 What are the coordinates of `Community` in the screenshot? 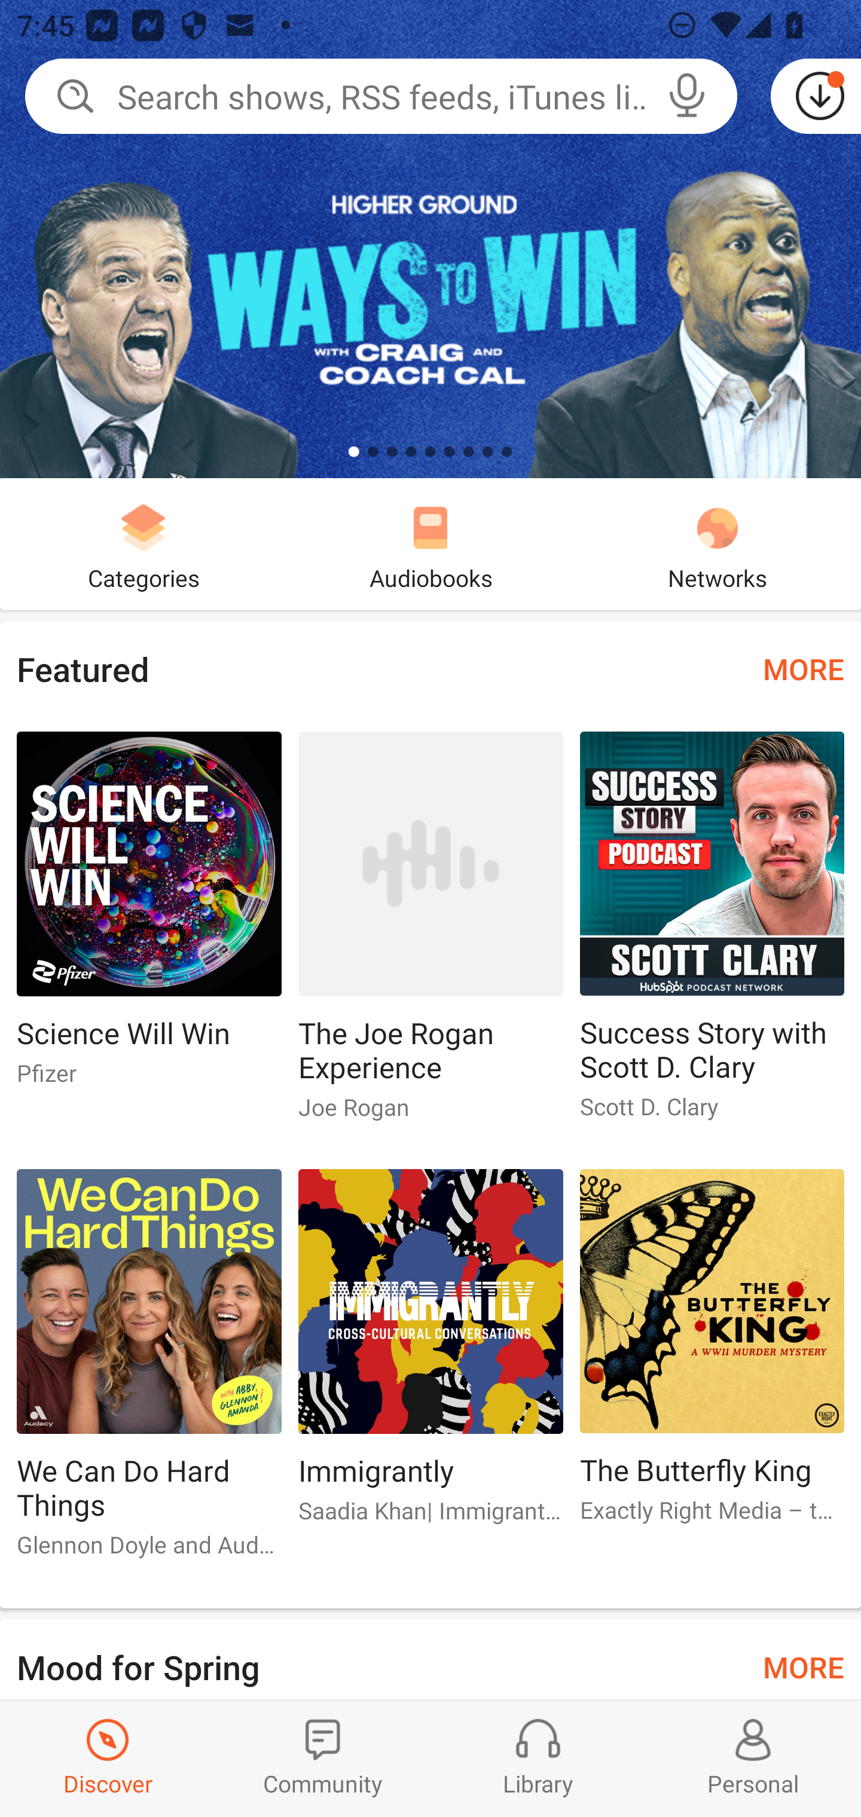 It's located at (323, 1758).